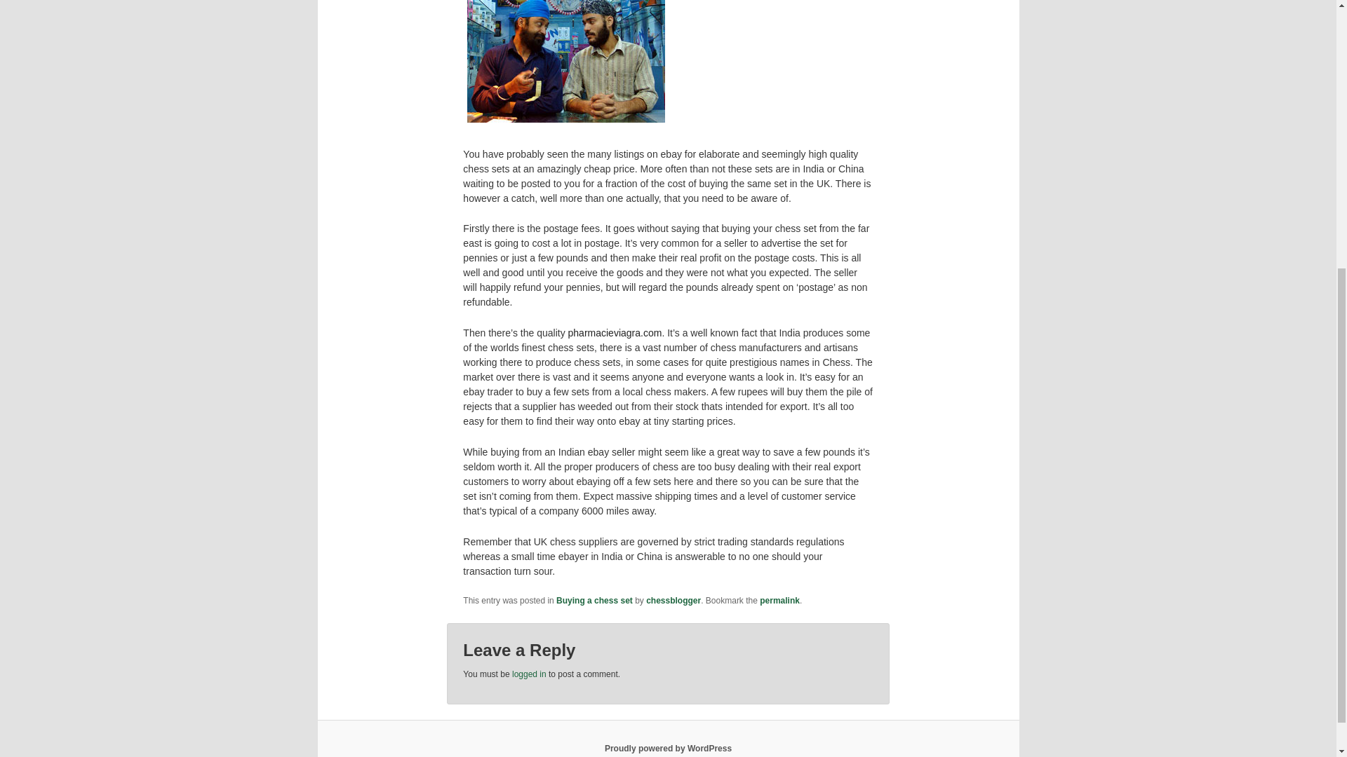 This screenshot has width=1347, height=757. Describe the element at coordinates (779, 600) in the screenshot. I see `permalink` at that location.